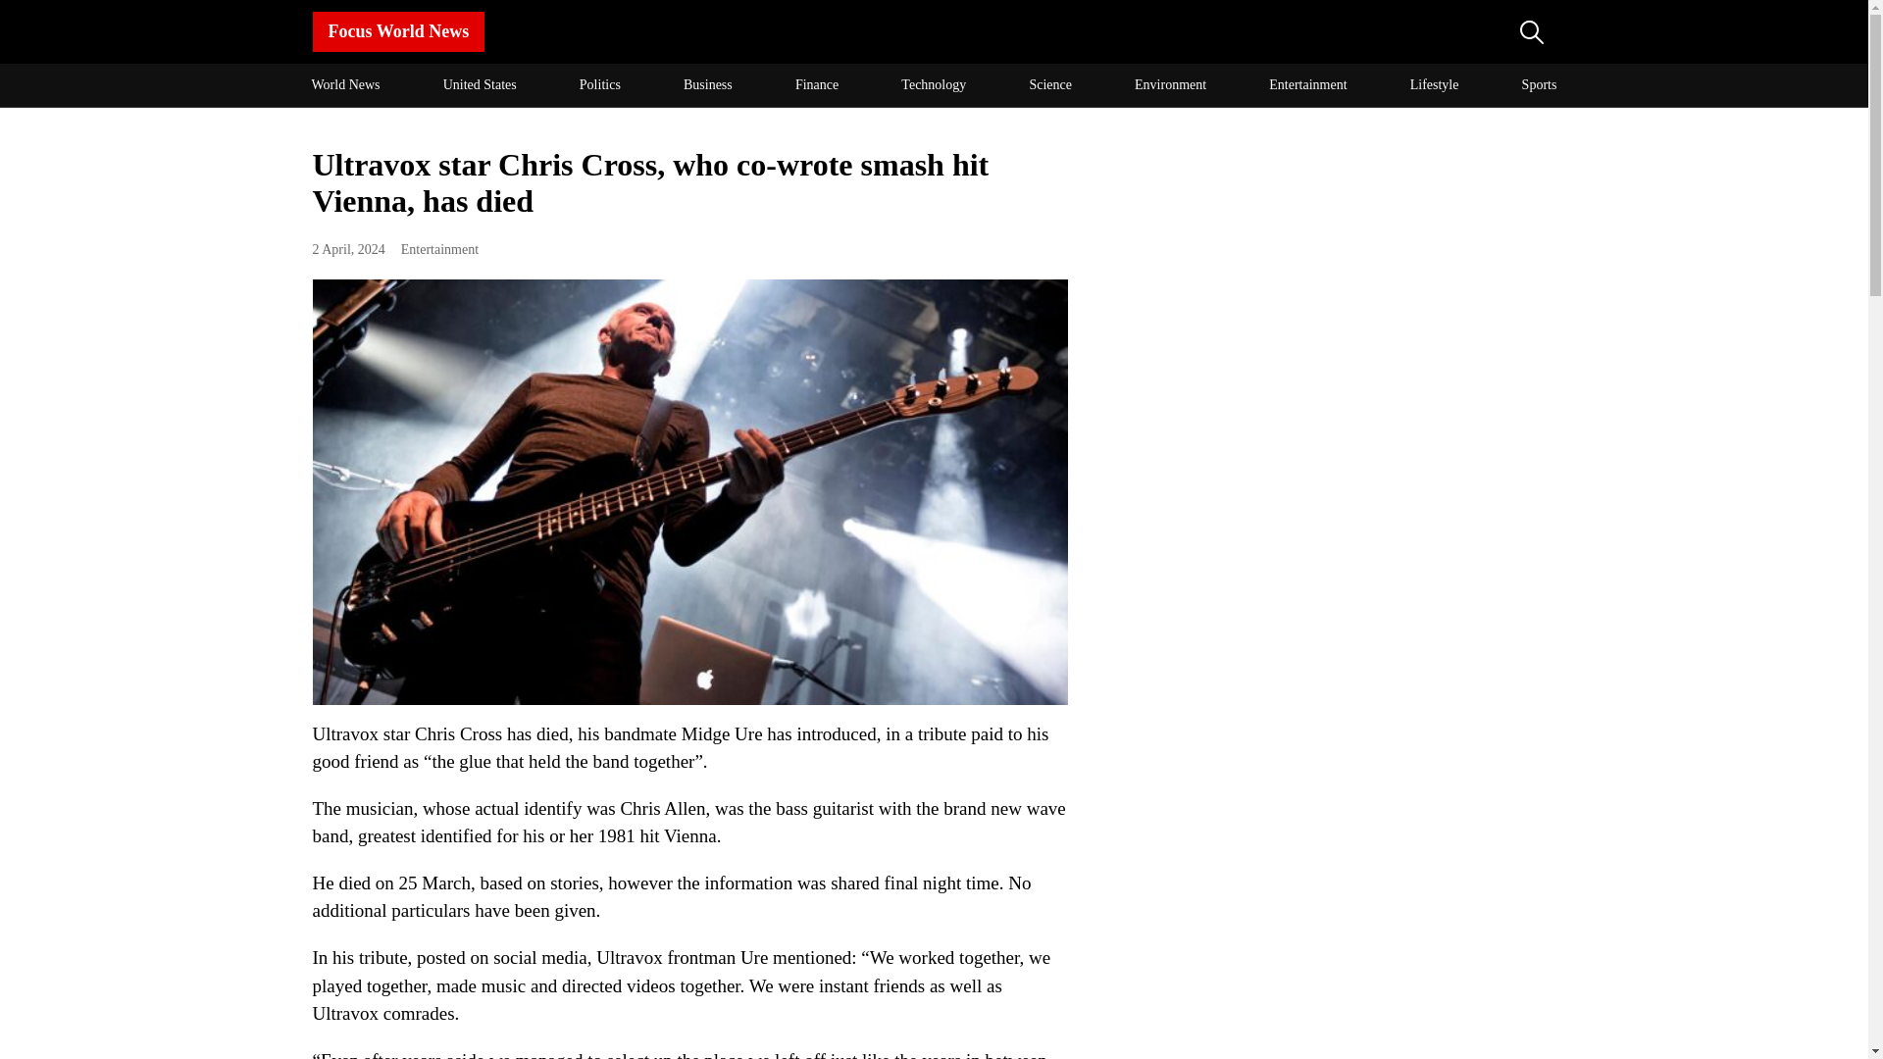  I want to click on World News, so click(344, 84).